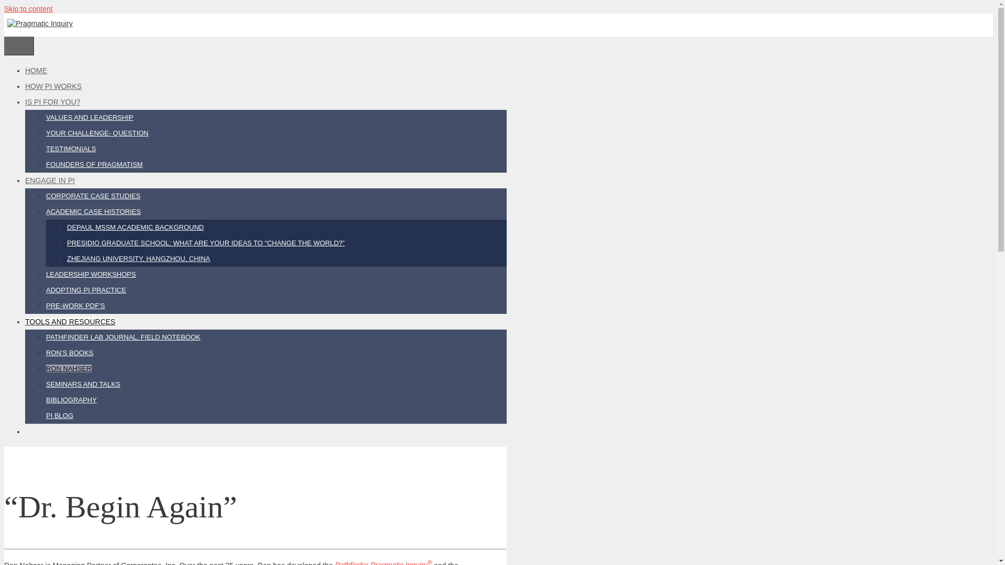  I want to click on TOOLS AND RESOURCES, so click(70, 321).